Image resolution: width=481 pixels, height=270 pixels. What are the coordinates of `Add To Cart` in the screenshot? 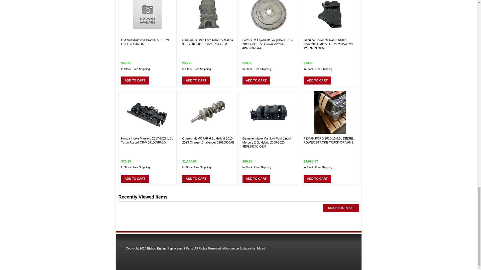 It's located at (317, 80).